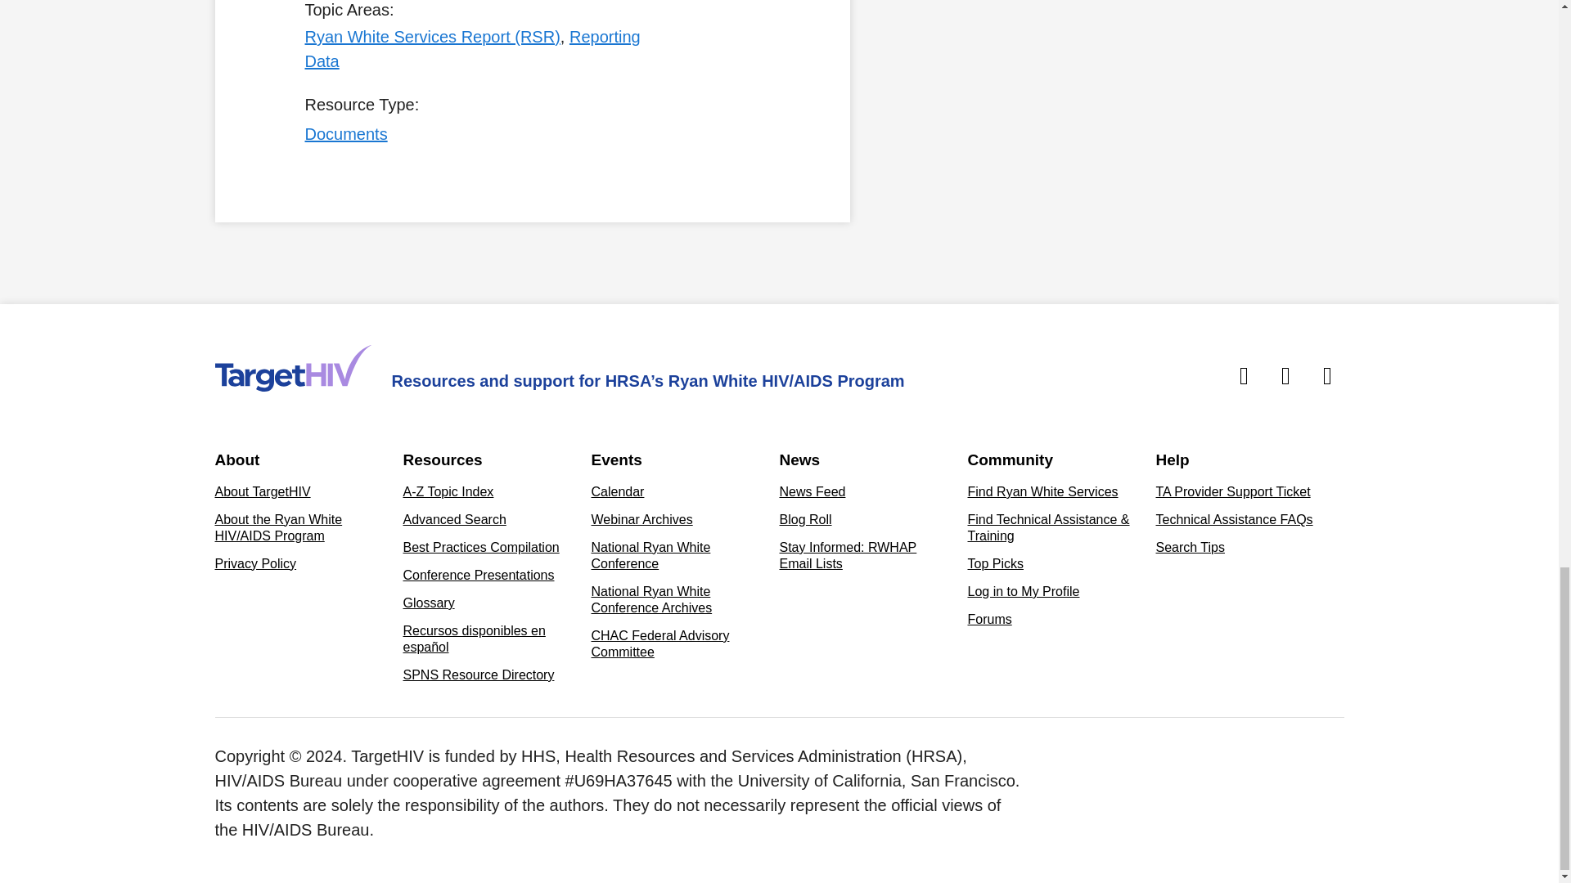 The height and width of the screenshot is (883, 1571). Describe the element at coordinates (292, 368) in the screenshot. I see `Home` at that location.